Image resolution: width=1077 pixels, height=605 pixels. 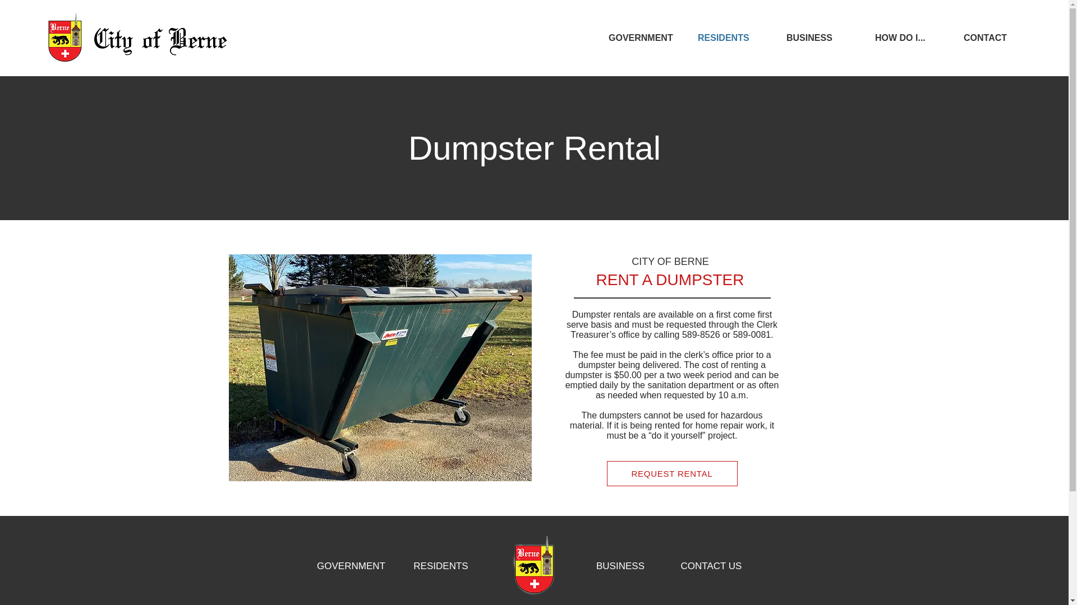 What do you see at coordinates (1000, 38) in the screenshot?
I see `CONTACT` at bounding box center [1000, 38].